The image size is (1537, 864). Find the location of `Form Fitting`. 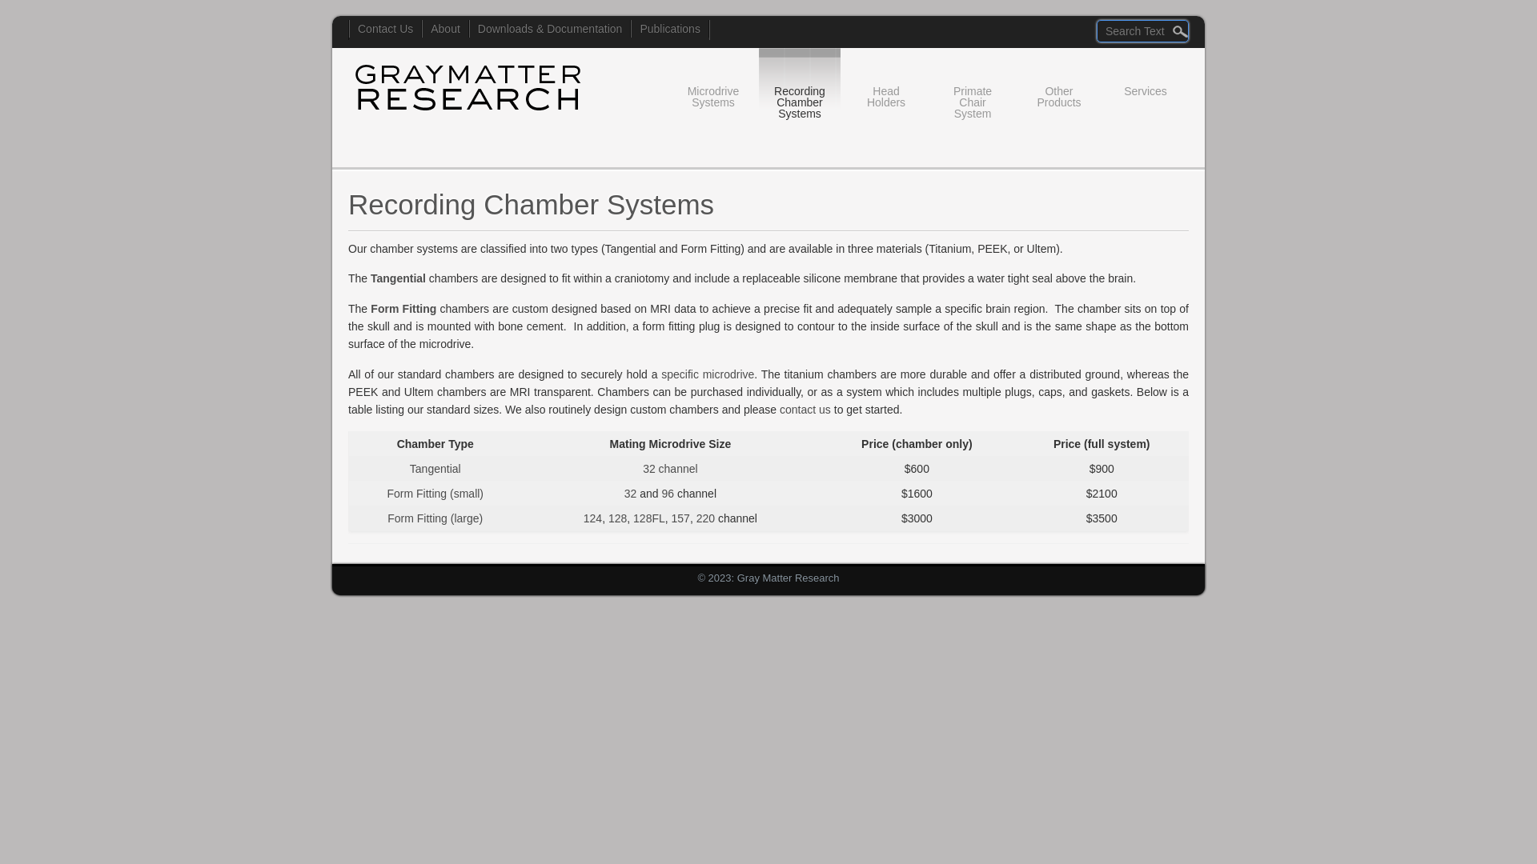

Form Fitting is located at coordinates (403, 309).